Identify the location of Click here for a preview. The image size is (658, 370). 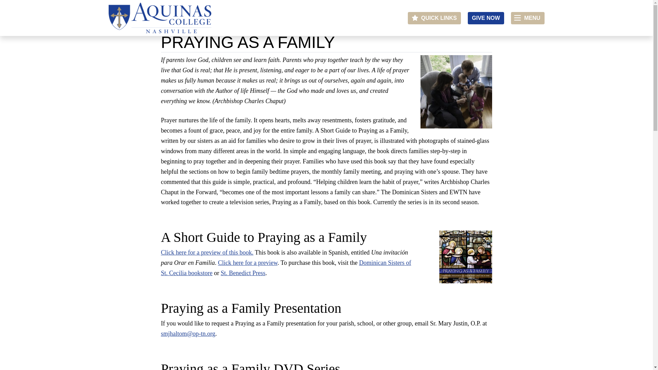
(247, 262).